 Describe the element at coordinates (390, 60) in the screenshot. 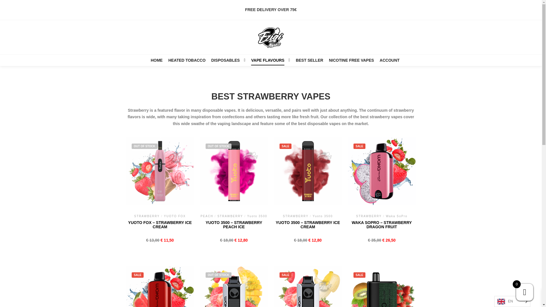

I see `ACCOUNT` at that location.